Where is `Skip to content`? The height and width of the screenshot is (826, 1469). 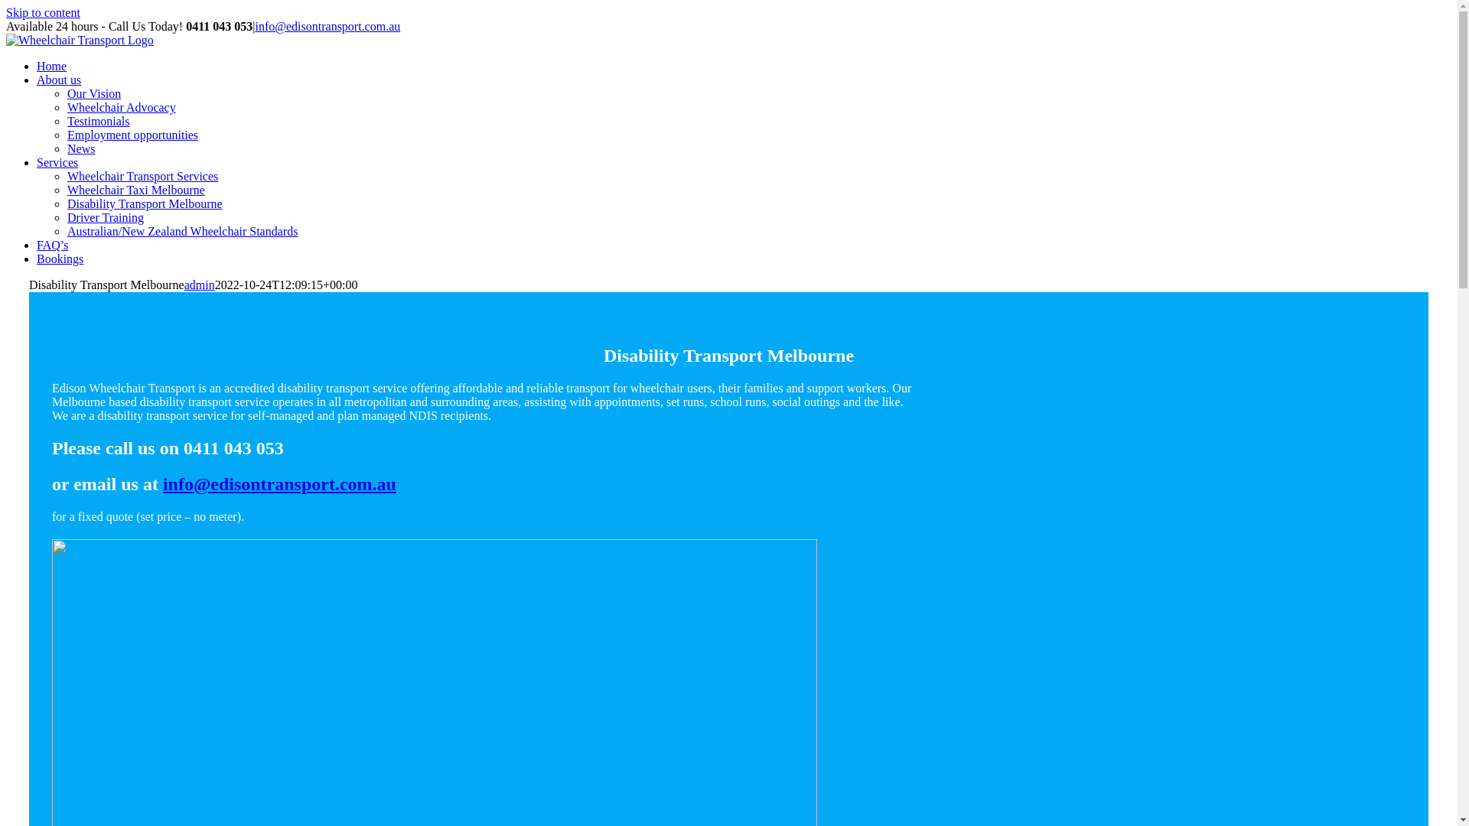 Skip to content is located at coordinates (43, 12).